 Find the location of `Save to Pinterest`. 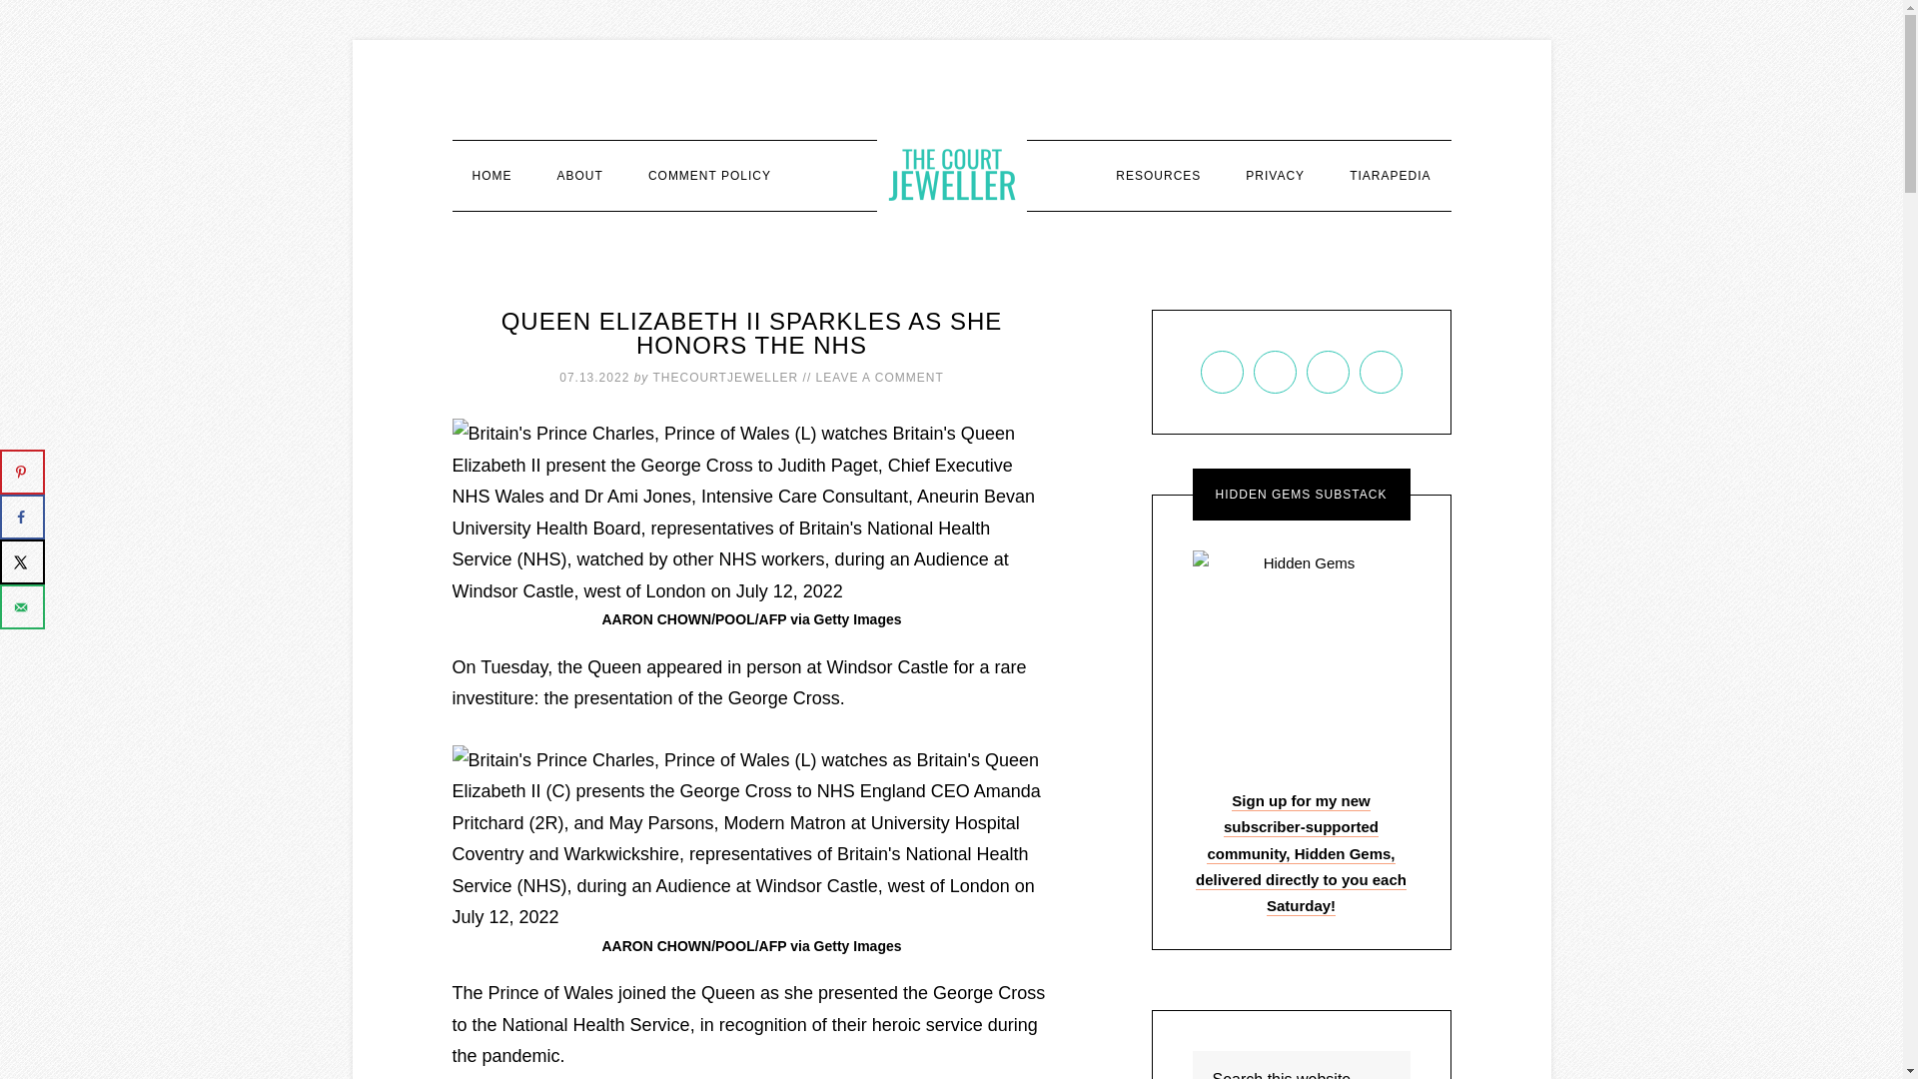

Save to Pinterest is located at coordinates (22, 472).